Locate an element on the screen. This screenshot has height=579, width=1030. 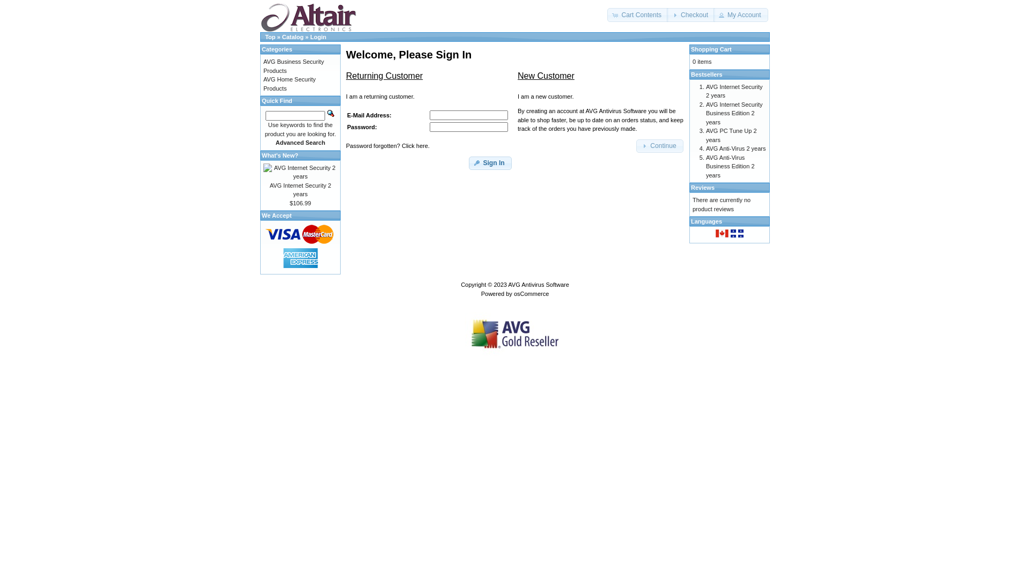
My Account is located at coordinates (741, 15).